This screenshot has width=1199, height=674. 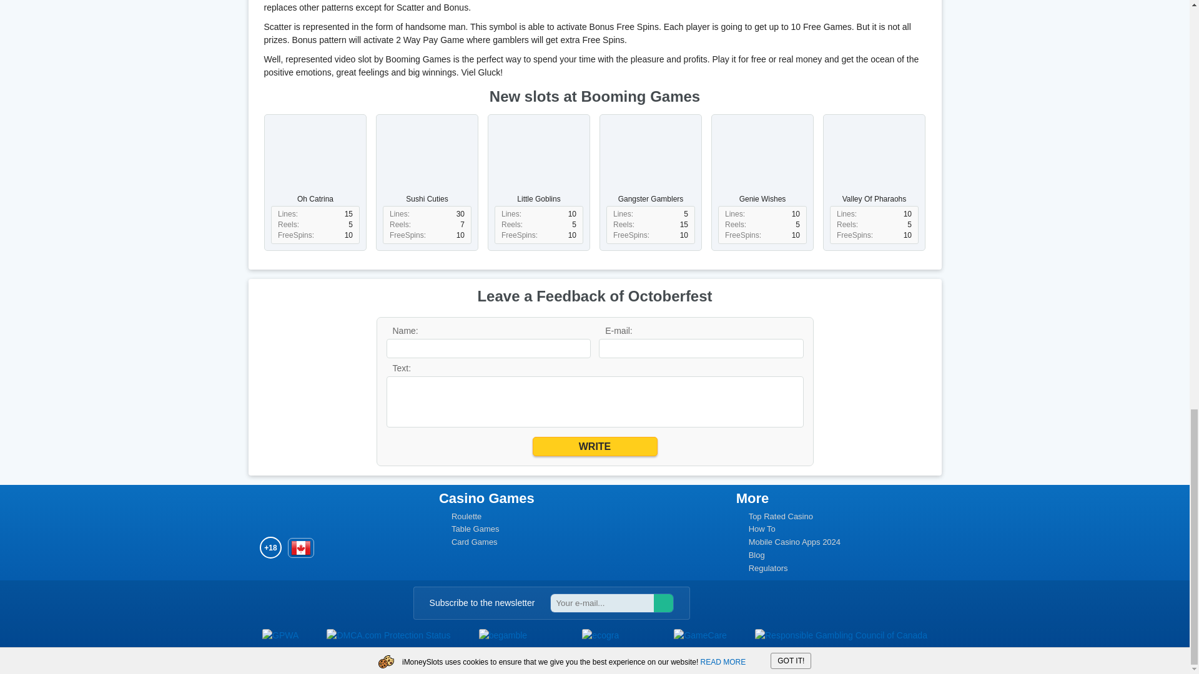 What do you see at coordinates (874, 162) in the screenshot?
I see `Valley Of Pharaohs` at bounding box center [874, 162].